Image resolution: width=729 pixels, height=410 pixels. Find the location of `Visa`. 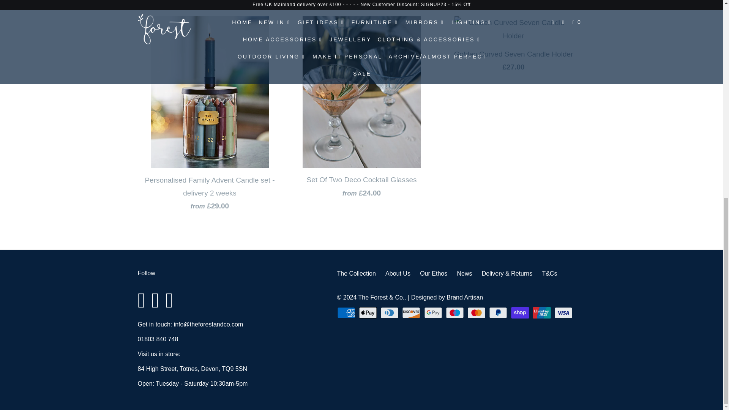

Visa is located at coordinates (564, 313).